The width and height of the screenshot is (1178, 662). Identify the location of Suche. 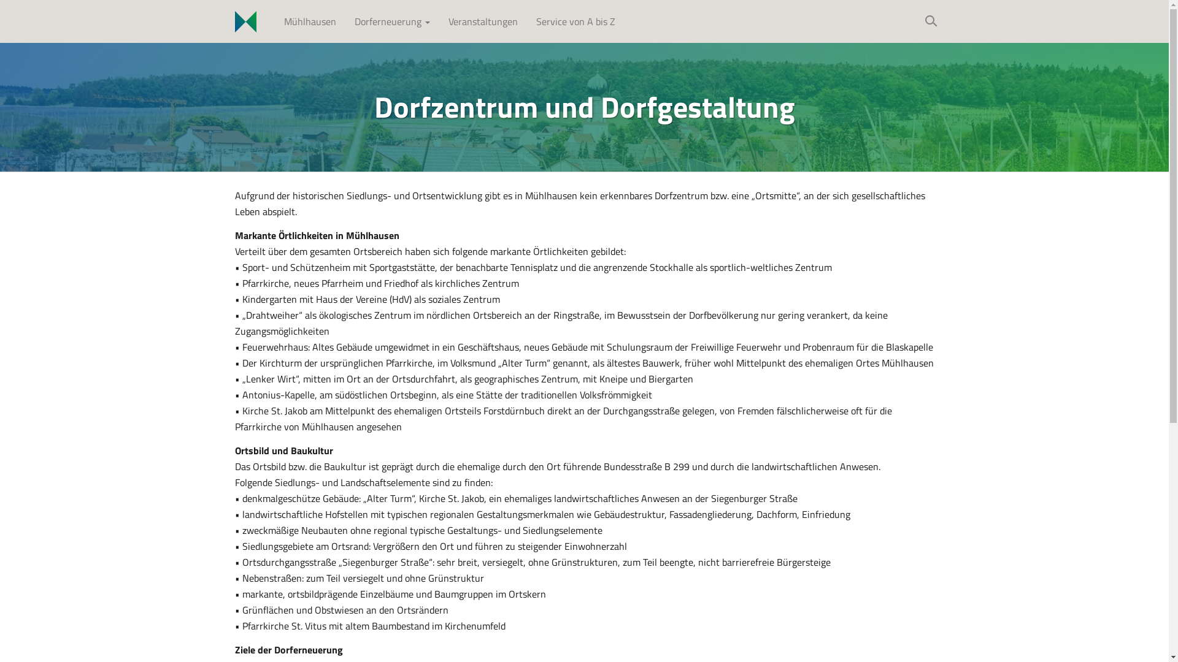
(931, 21).